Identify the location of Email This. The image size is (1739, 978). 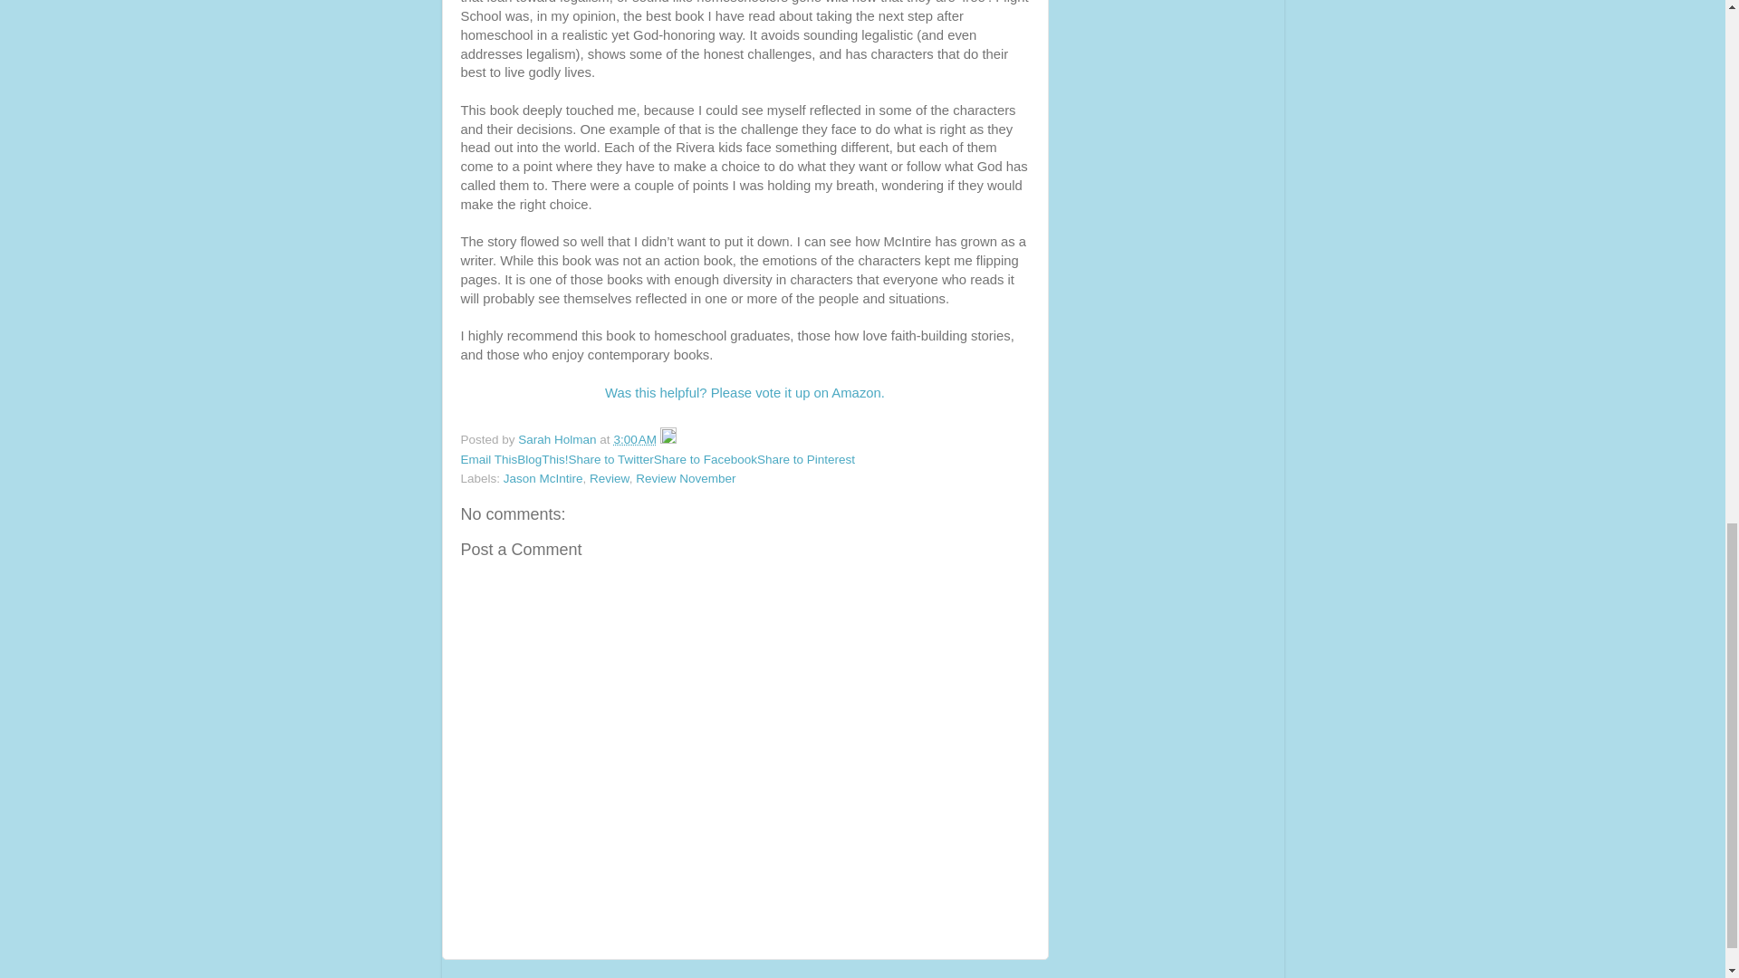
(488, 460).